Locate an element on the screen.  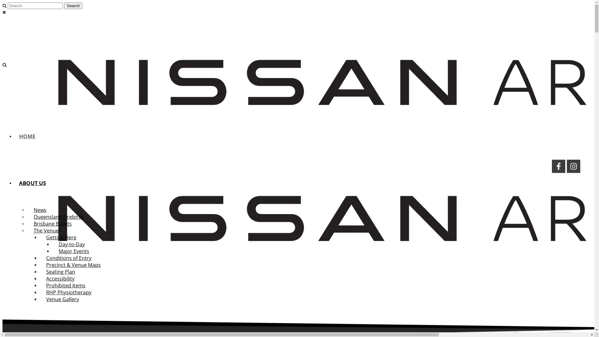
Major Events is located at coordinates (74, 251).